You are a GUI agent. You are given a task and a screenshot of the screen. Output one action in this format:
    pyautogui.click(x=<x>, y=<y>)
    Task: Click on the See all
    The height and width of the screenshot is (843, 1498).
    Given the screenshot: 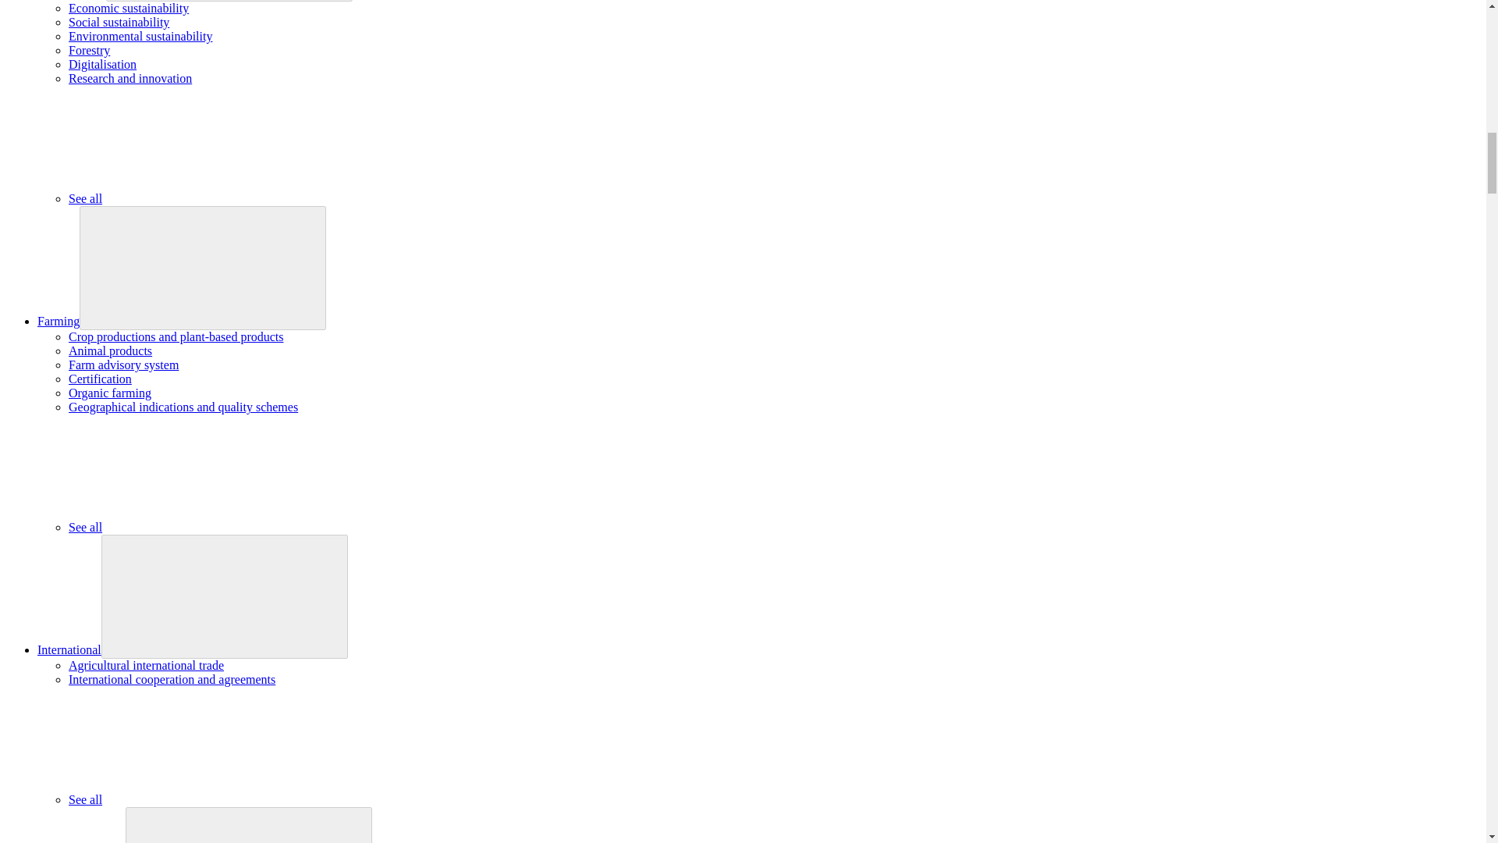 What is the action you would take?
    pyautogui.click(x=202, y=198)
    